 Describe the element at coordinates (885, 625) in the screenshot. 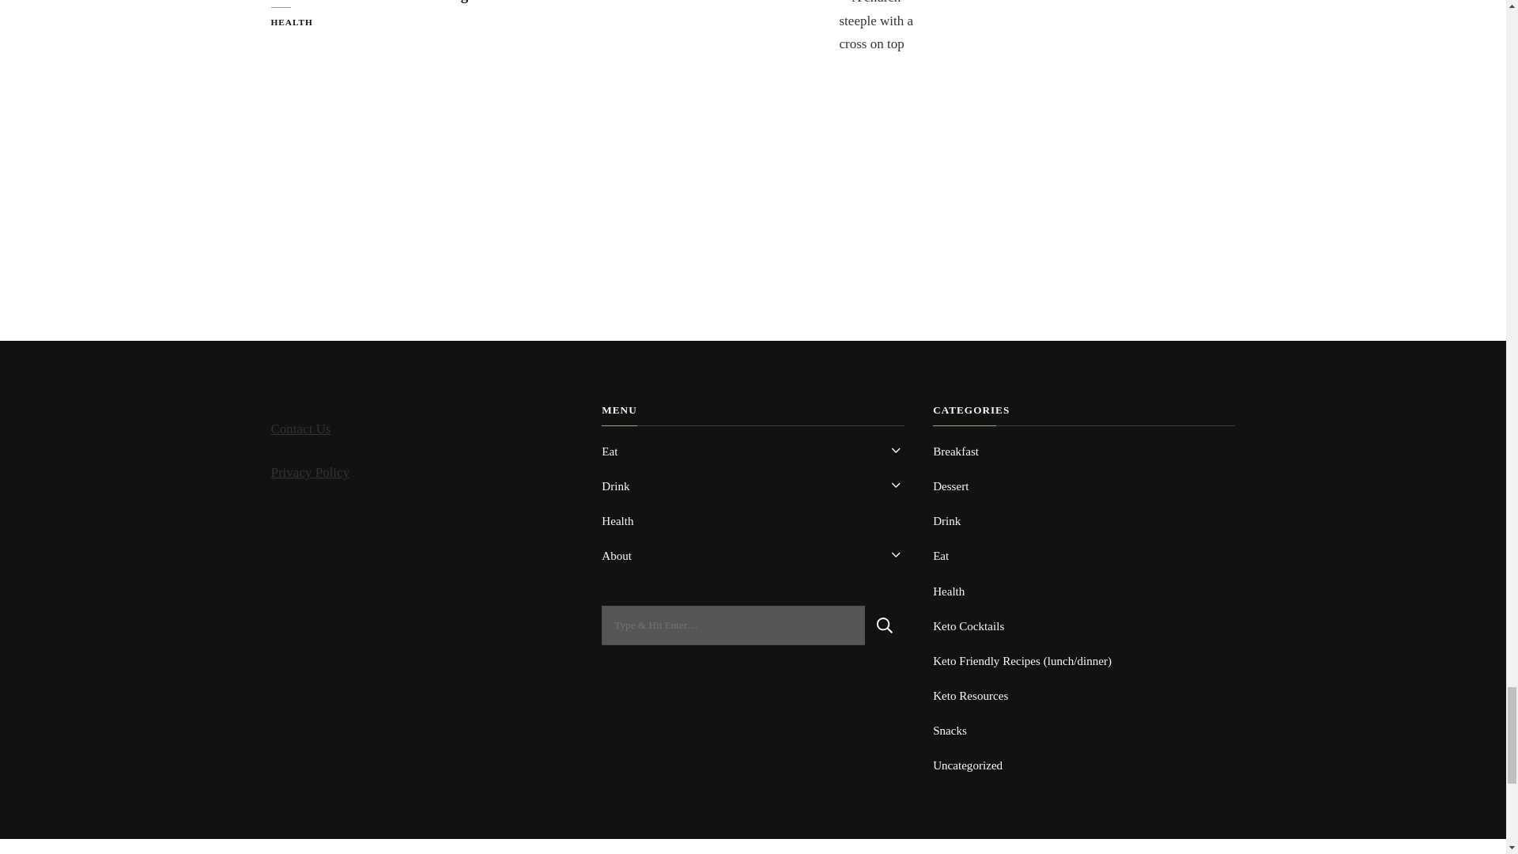

I see `Search` at that location.